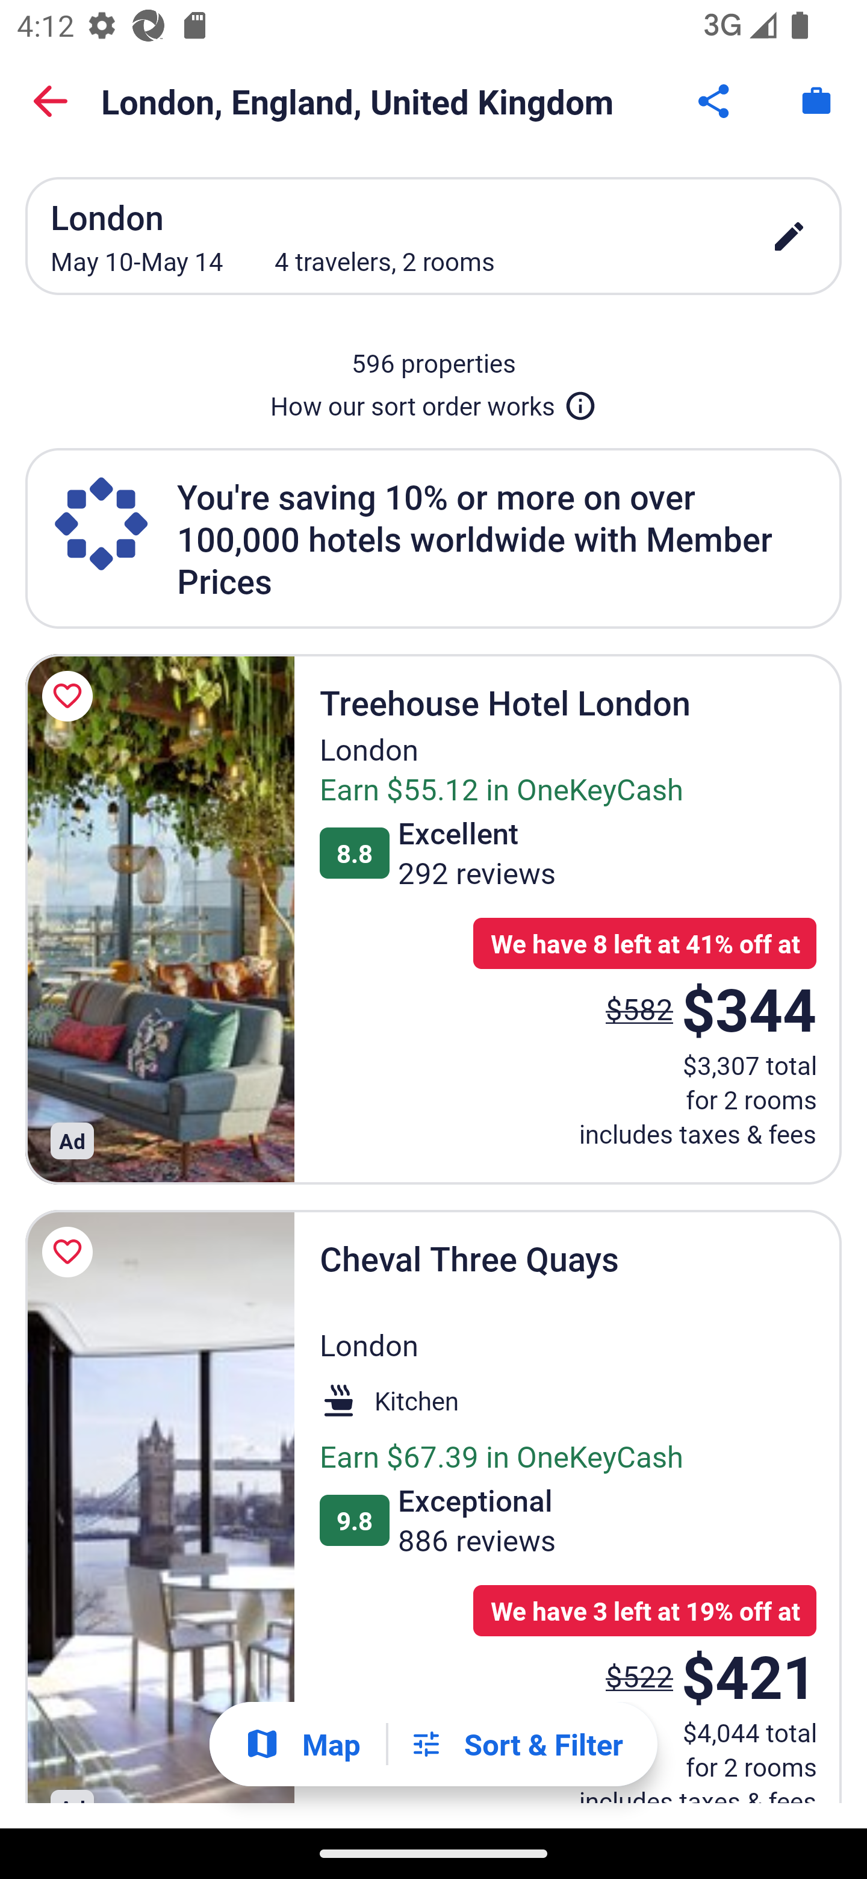 This screenshot has width=867, height=1879. Describe the element at coordinates (816, 101) in the screenshot. I see `Trips. Button` at that location.